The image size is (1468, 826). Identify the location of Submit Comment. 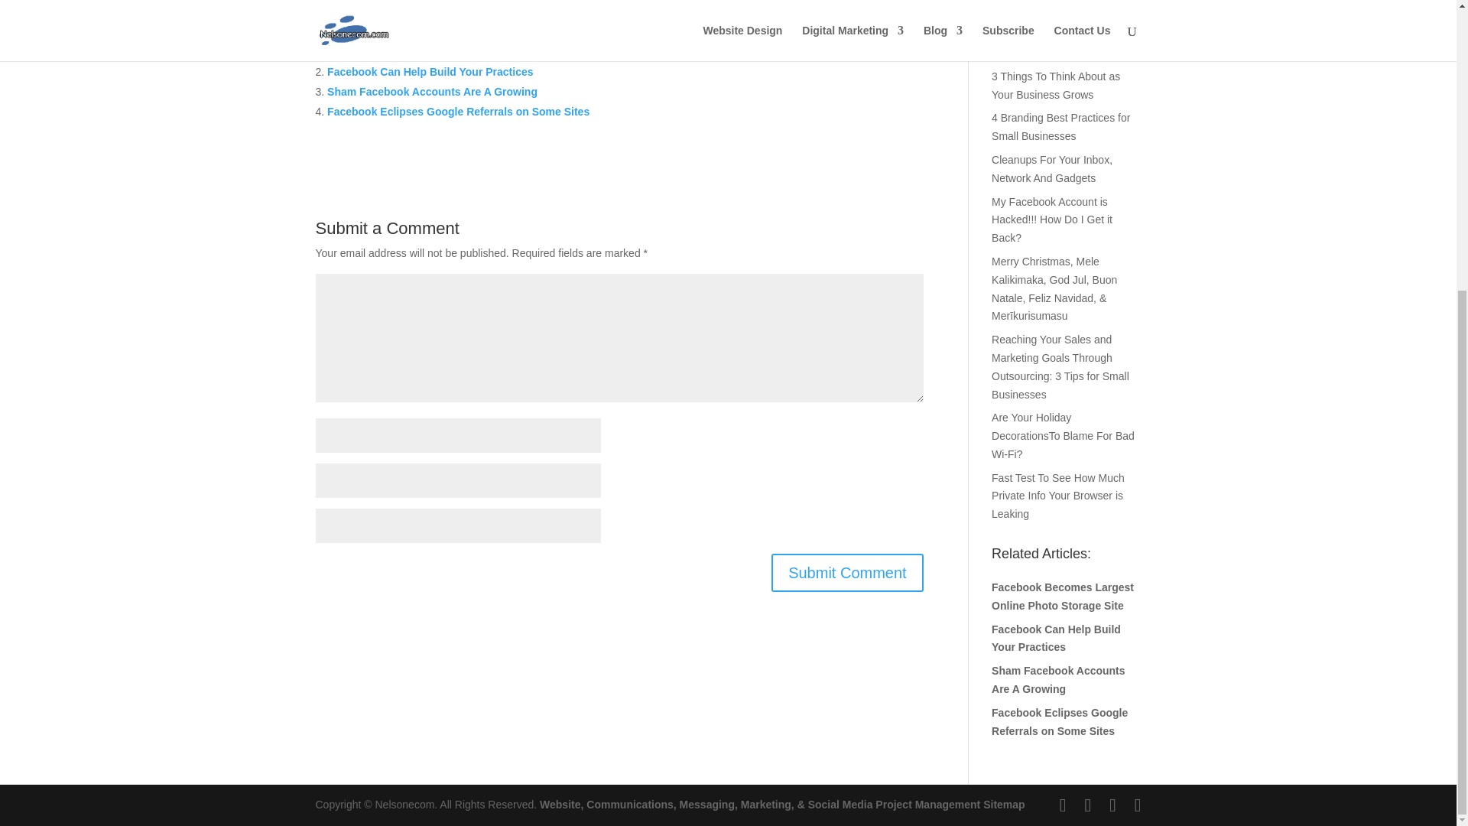
(847, 572).